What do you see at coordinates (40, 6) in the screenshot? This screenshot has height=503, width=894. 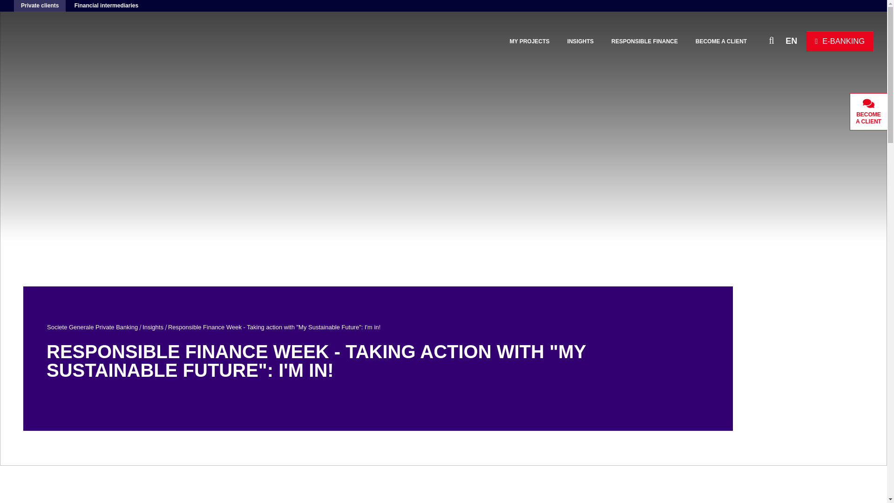 I see `Private clients` at bounding box center [40, 6].